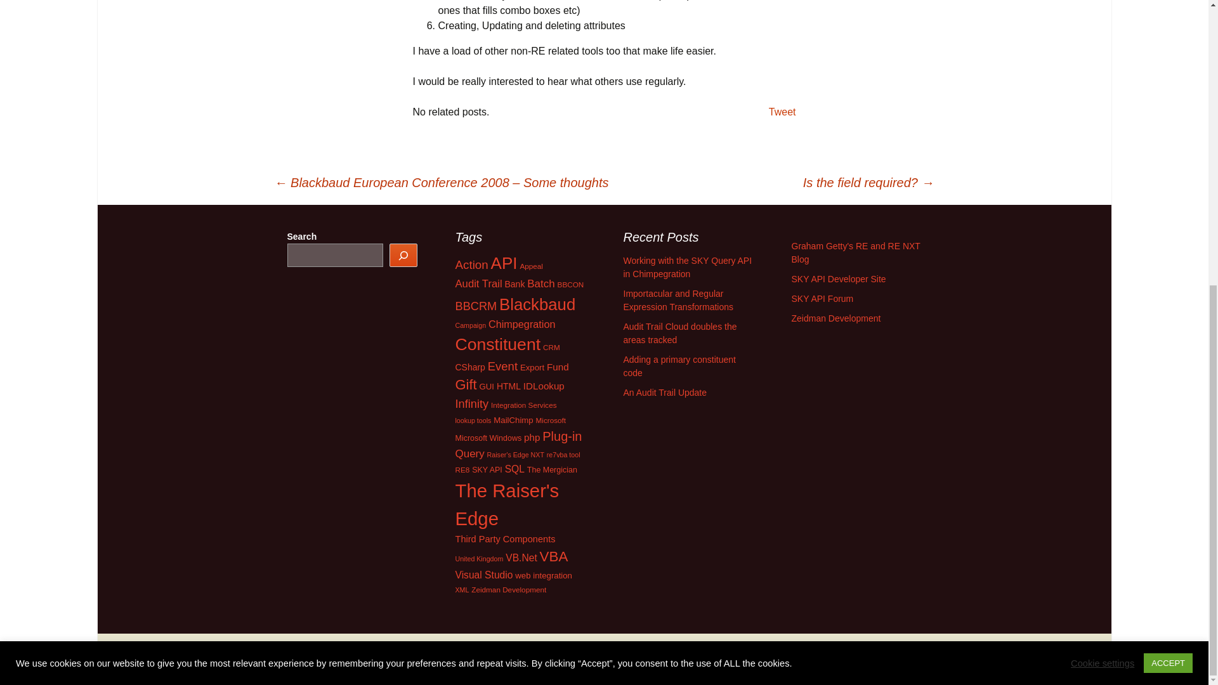  Describe the element at coordinates (502, 366) in the screenshot. I see `Event` at that location.